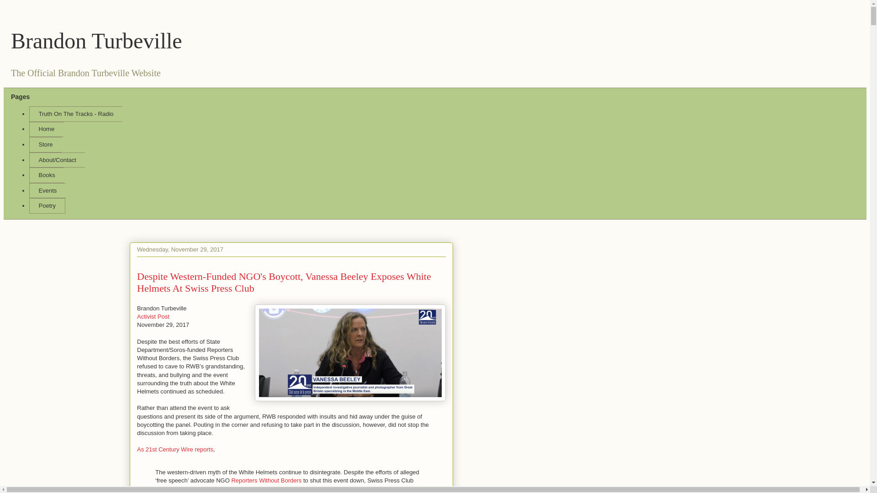 This screenshot has height=493, width=877. What do you see at coordinates (45, 144) in the screenshot?
I see `Store` at bounding box center [45, 144].